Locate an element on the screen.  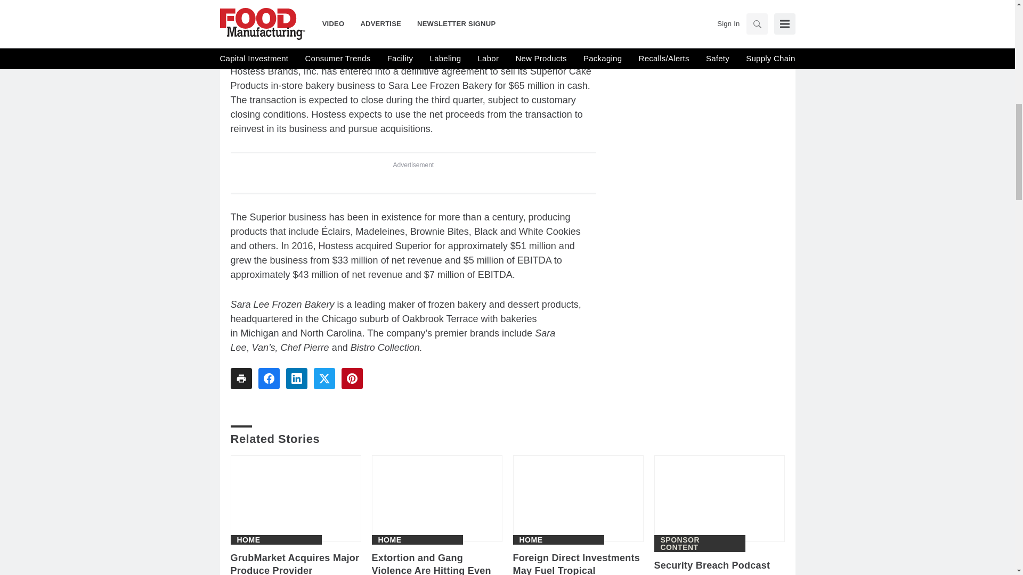
Home is located at coordinates (530, 539).